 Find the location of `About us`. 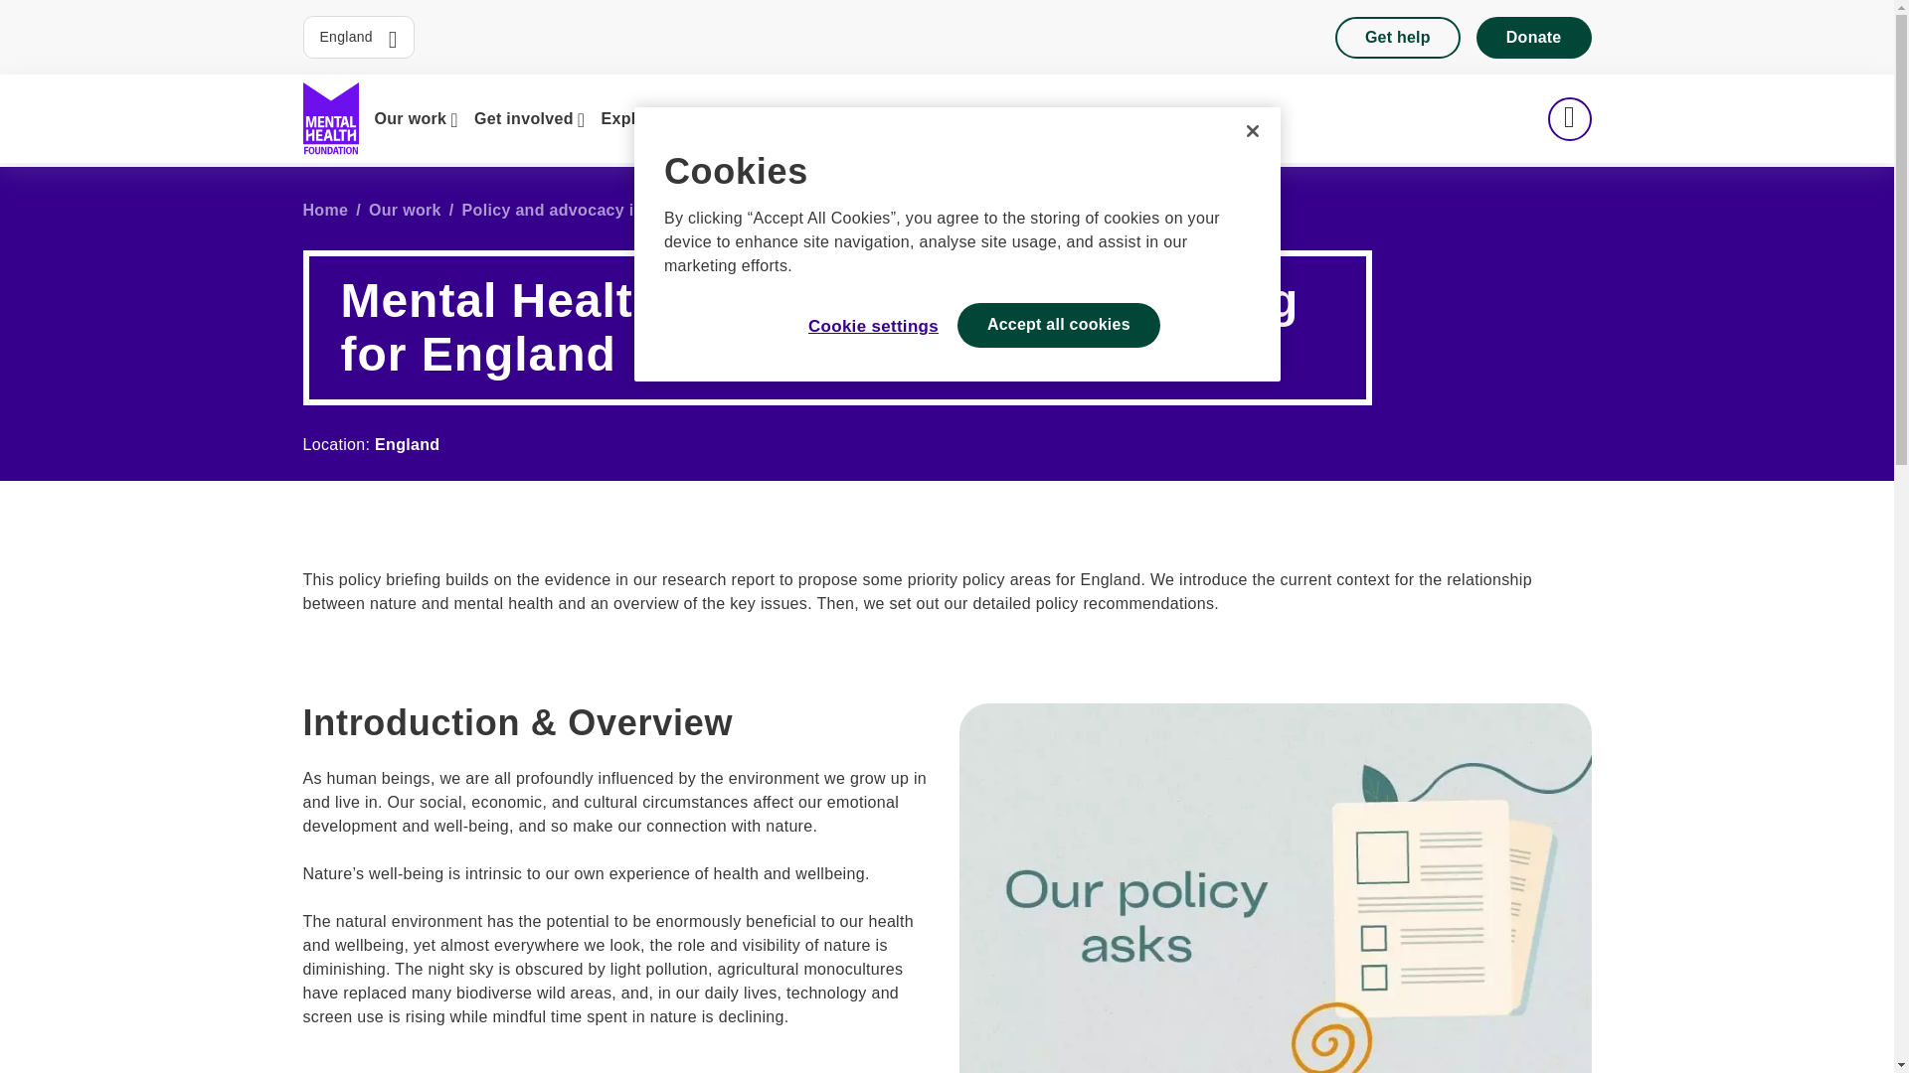

About us is located at coordinates (841, 118).